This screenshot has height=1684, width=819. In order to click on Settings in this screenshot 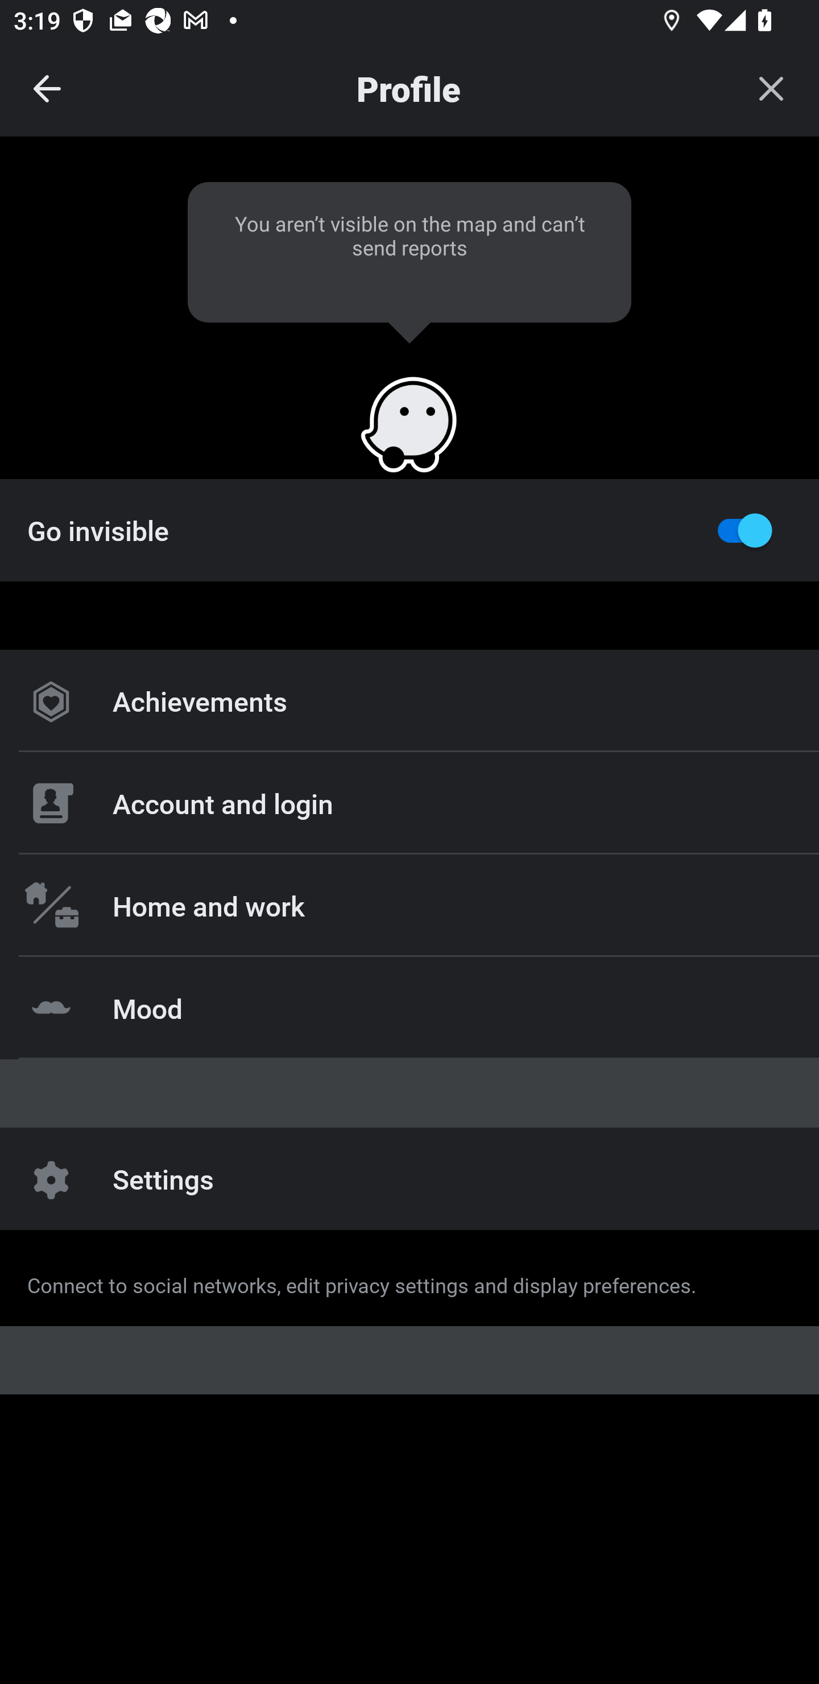, I will do `click(409, 1179)`.